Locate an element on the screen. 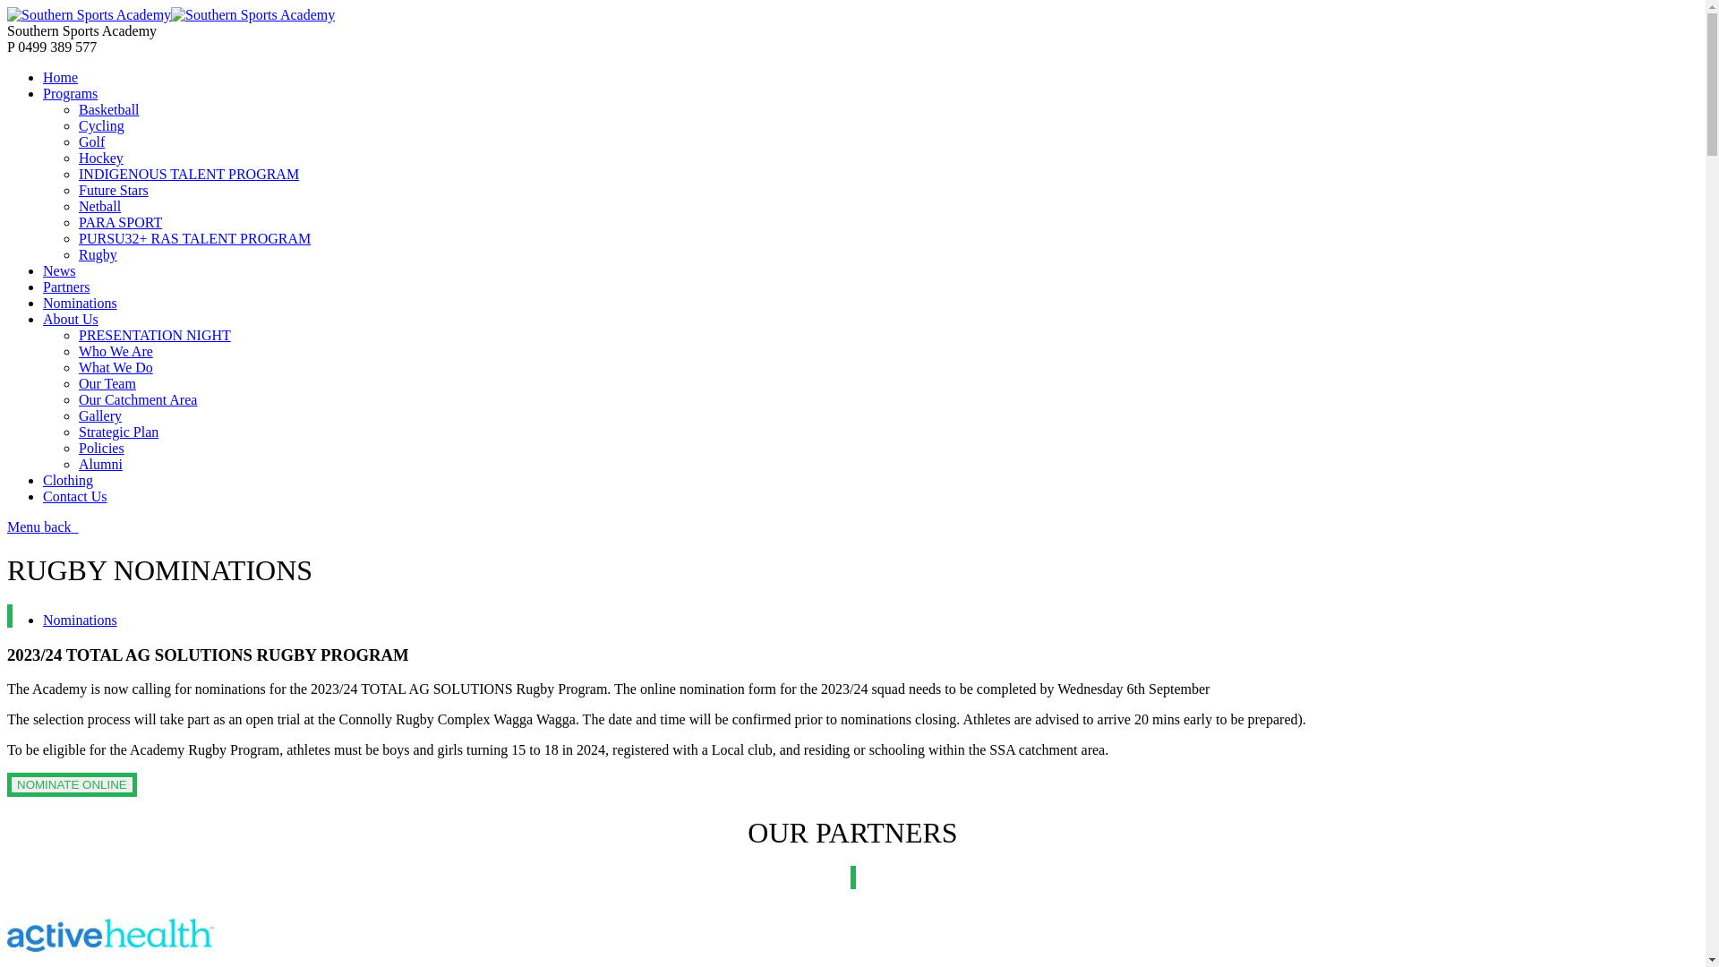 Image resolution: width=1719 pixels, height=967 pixels. Strategic Plan is located at coordinates (118, 432).